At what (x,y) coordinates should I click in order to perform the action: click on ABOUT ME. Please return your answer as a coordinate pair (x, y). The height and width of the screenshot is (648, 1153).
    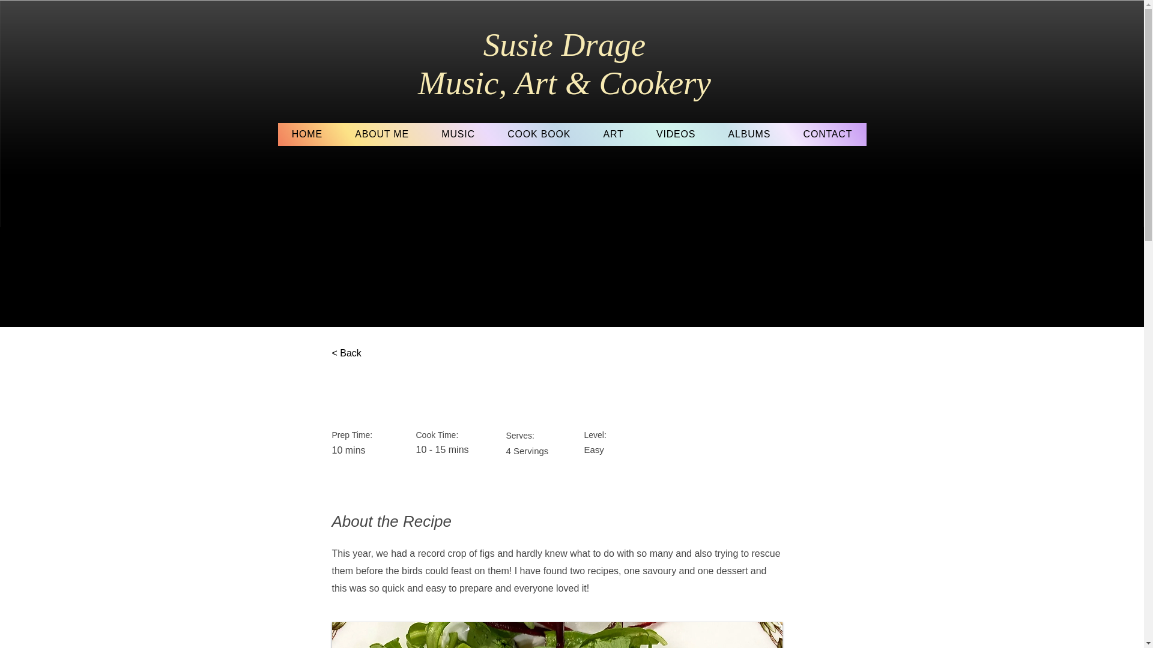
    Looking at the image, I should click on (382, 134).